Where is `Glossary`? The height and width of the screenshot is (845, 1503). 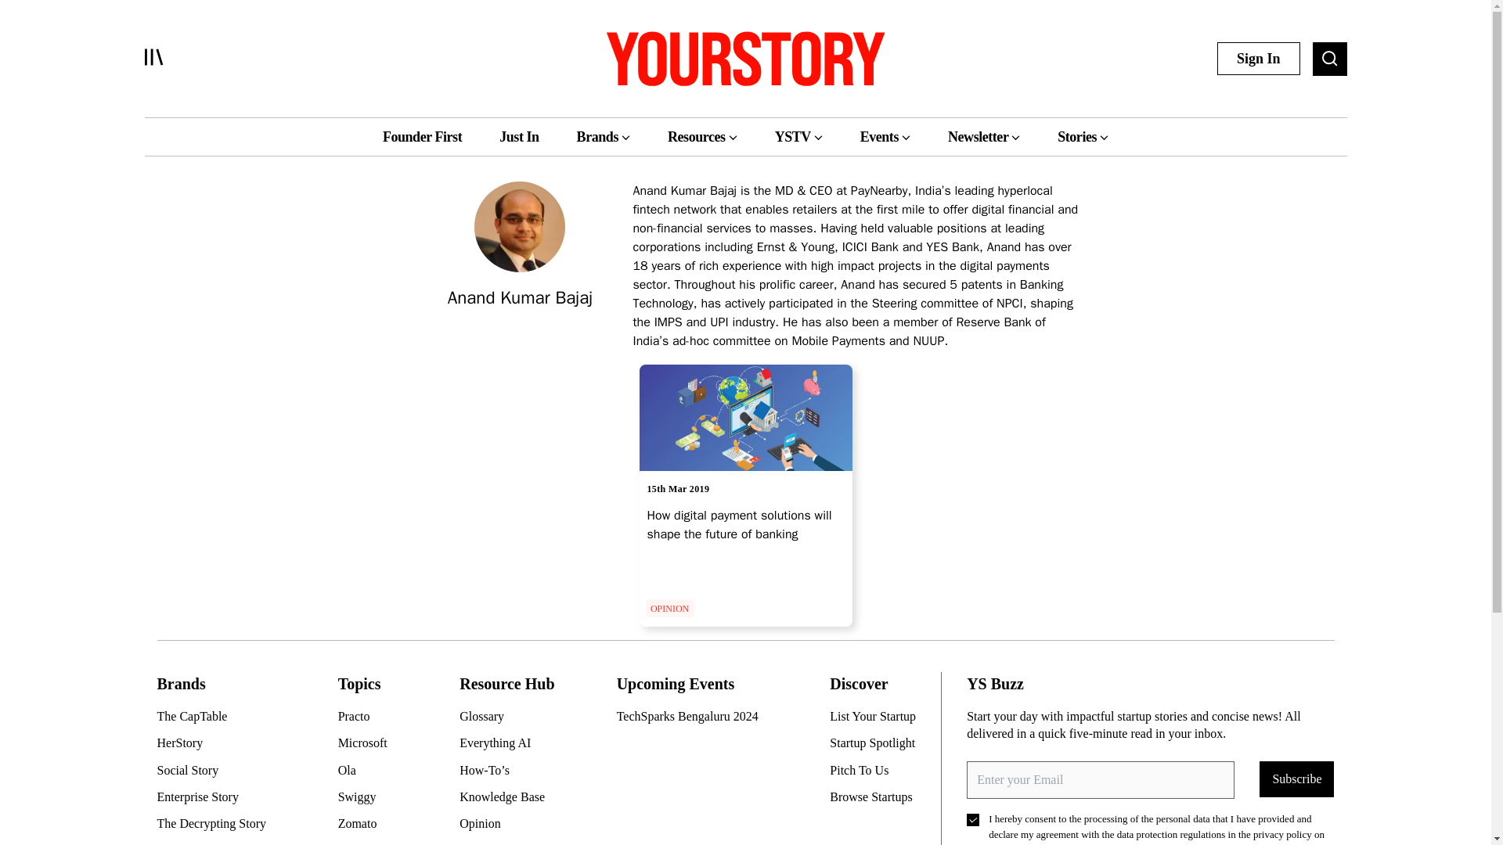
Glossary is located at coordinates (509, 717).